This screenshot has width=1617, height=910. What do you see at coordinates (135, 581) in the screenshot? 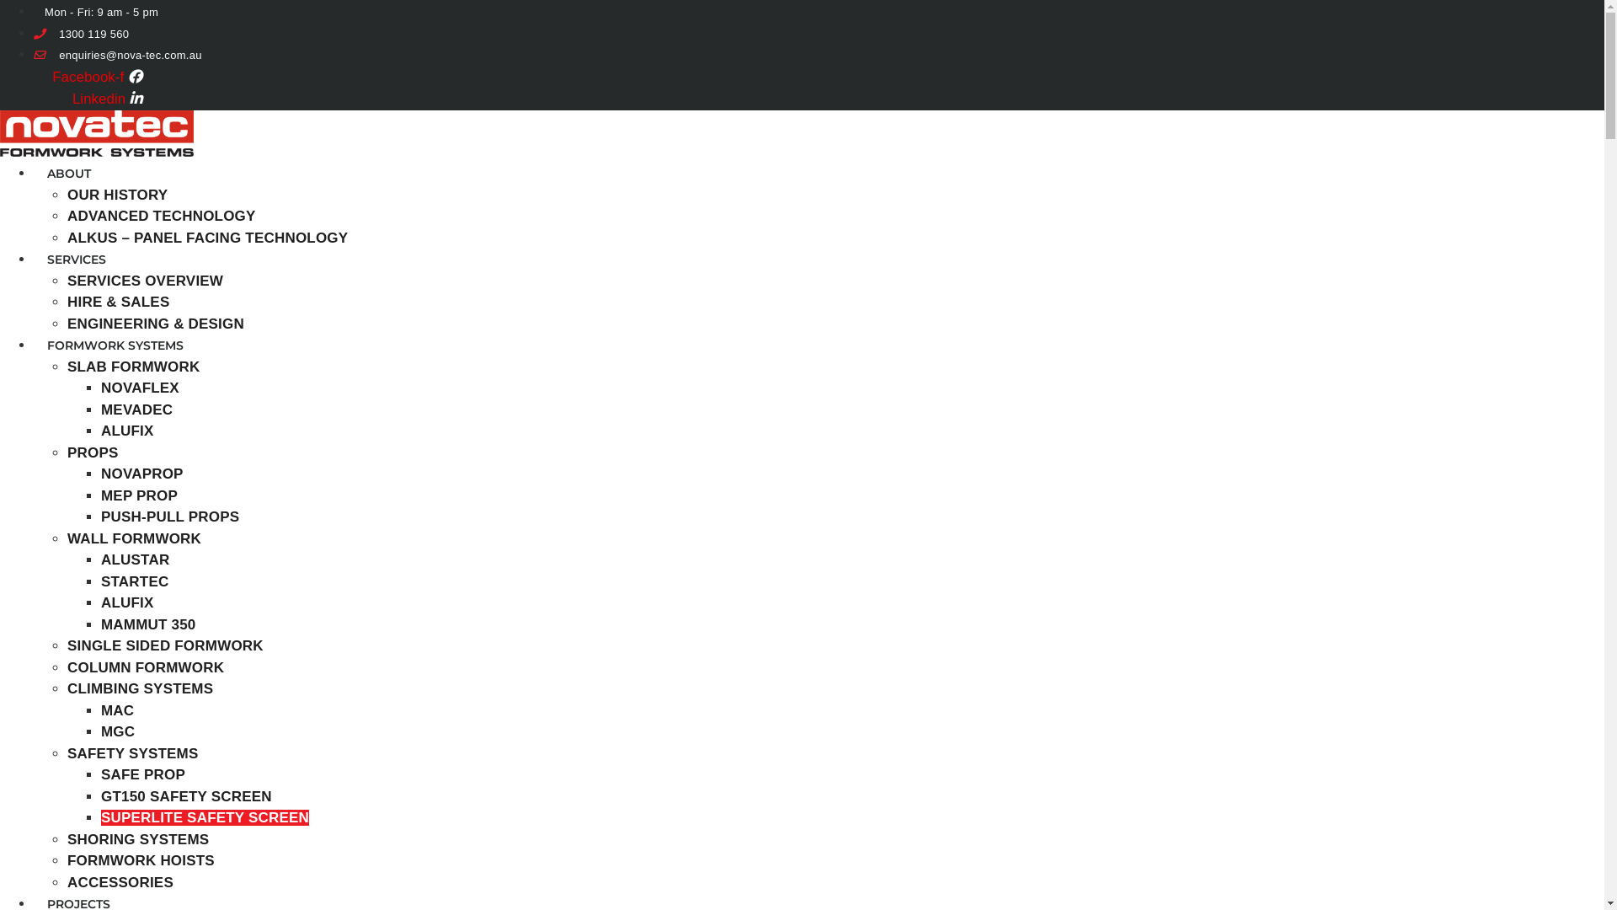
I see `STARTEC` at bounding box center [135, 581].